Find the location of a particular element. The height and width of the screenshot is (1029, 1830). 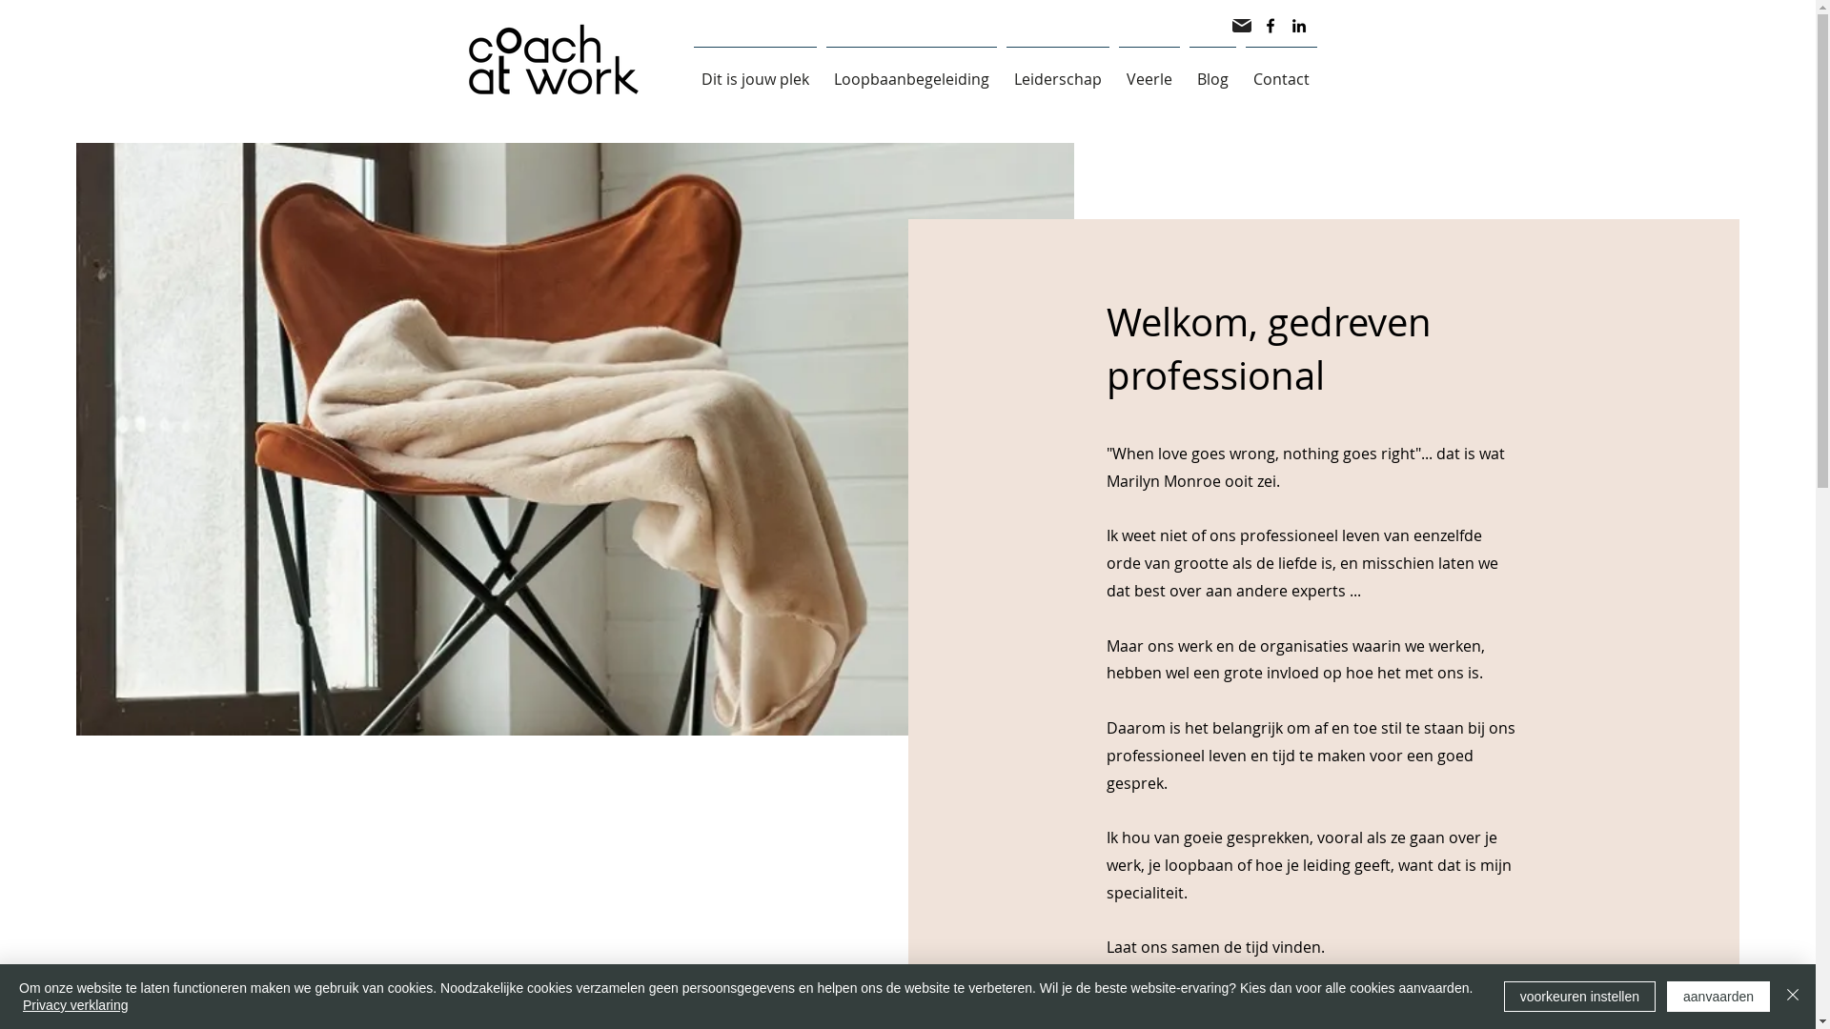

Loopbaanbegeleiding is located at coordinates (911, 71).